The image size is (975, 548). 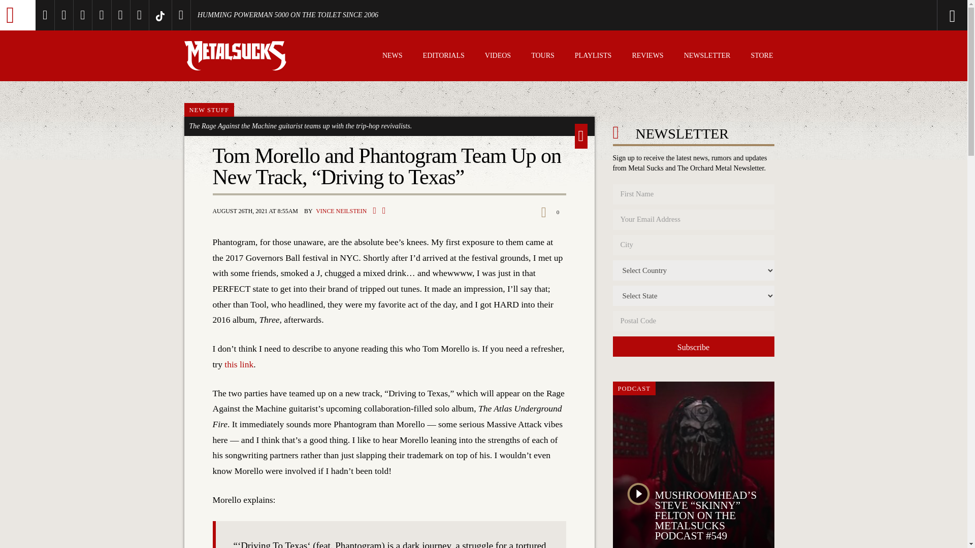 What do you see at coordinates (593, 57) in the screenshot?
I see `PLAYLISTS` at bounding box center [593, 57].